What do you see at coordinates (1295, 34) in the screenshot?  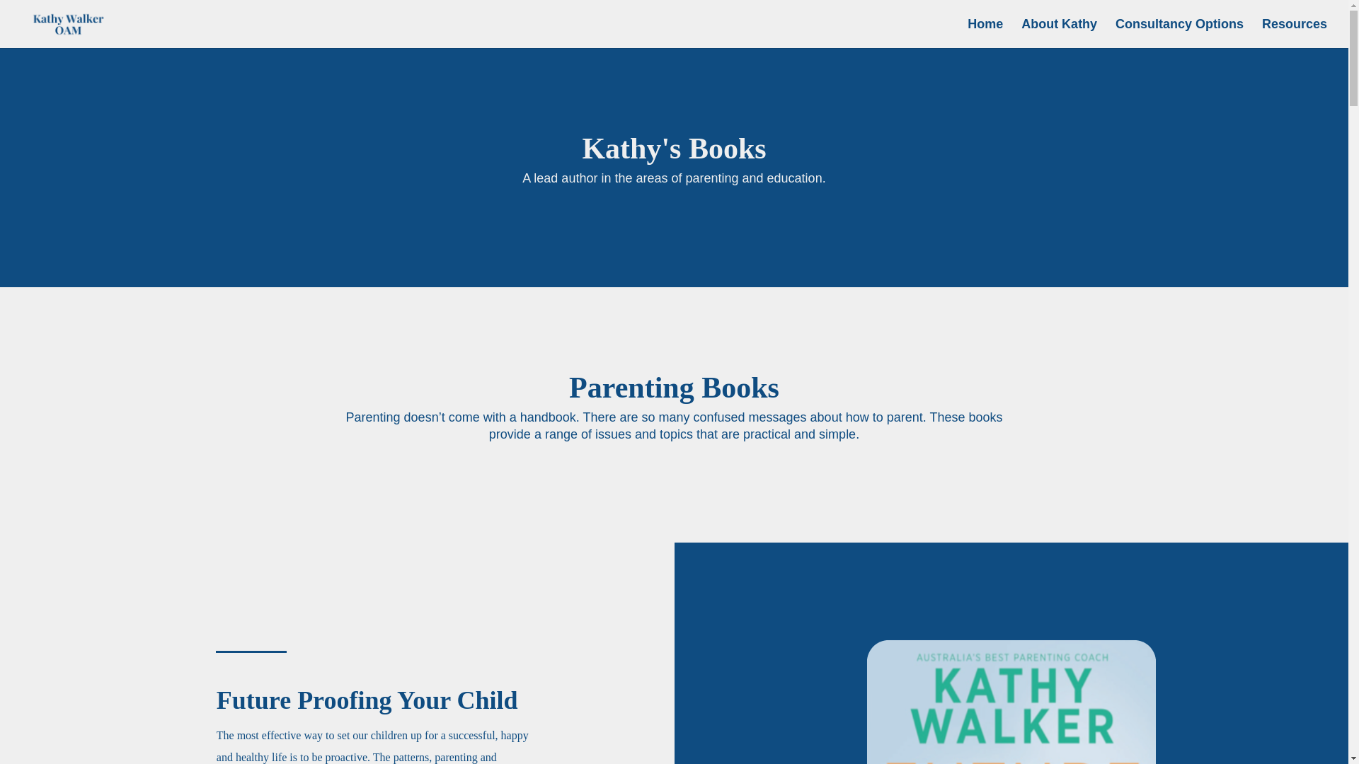 I see `Resources` at bounding box center [1295, 34].